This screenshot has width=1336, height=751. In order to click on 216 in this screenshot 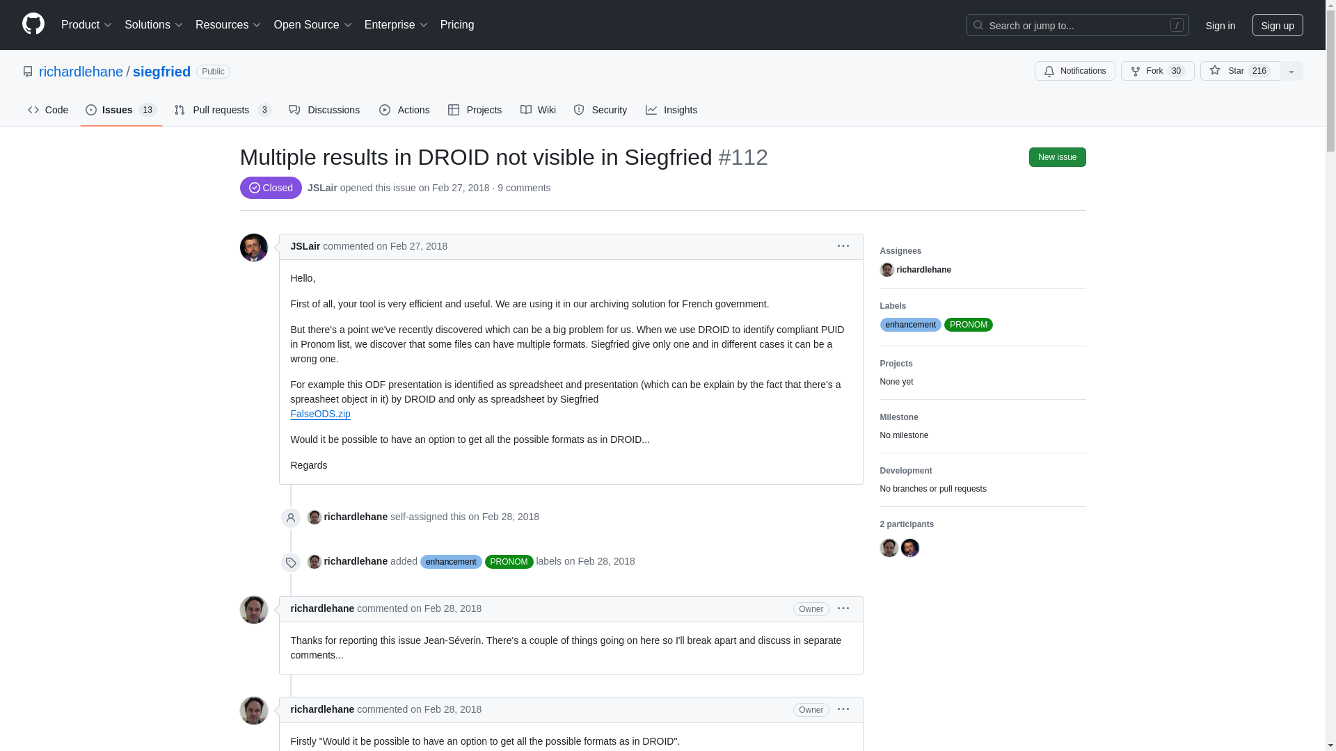, I will do `click(1259, 71)`.